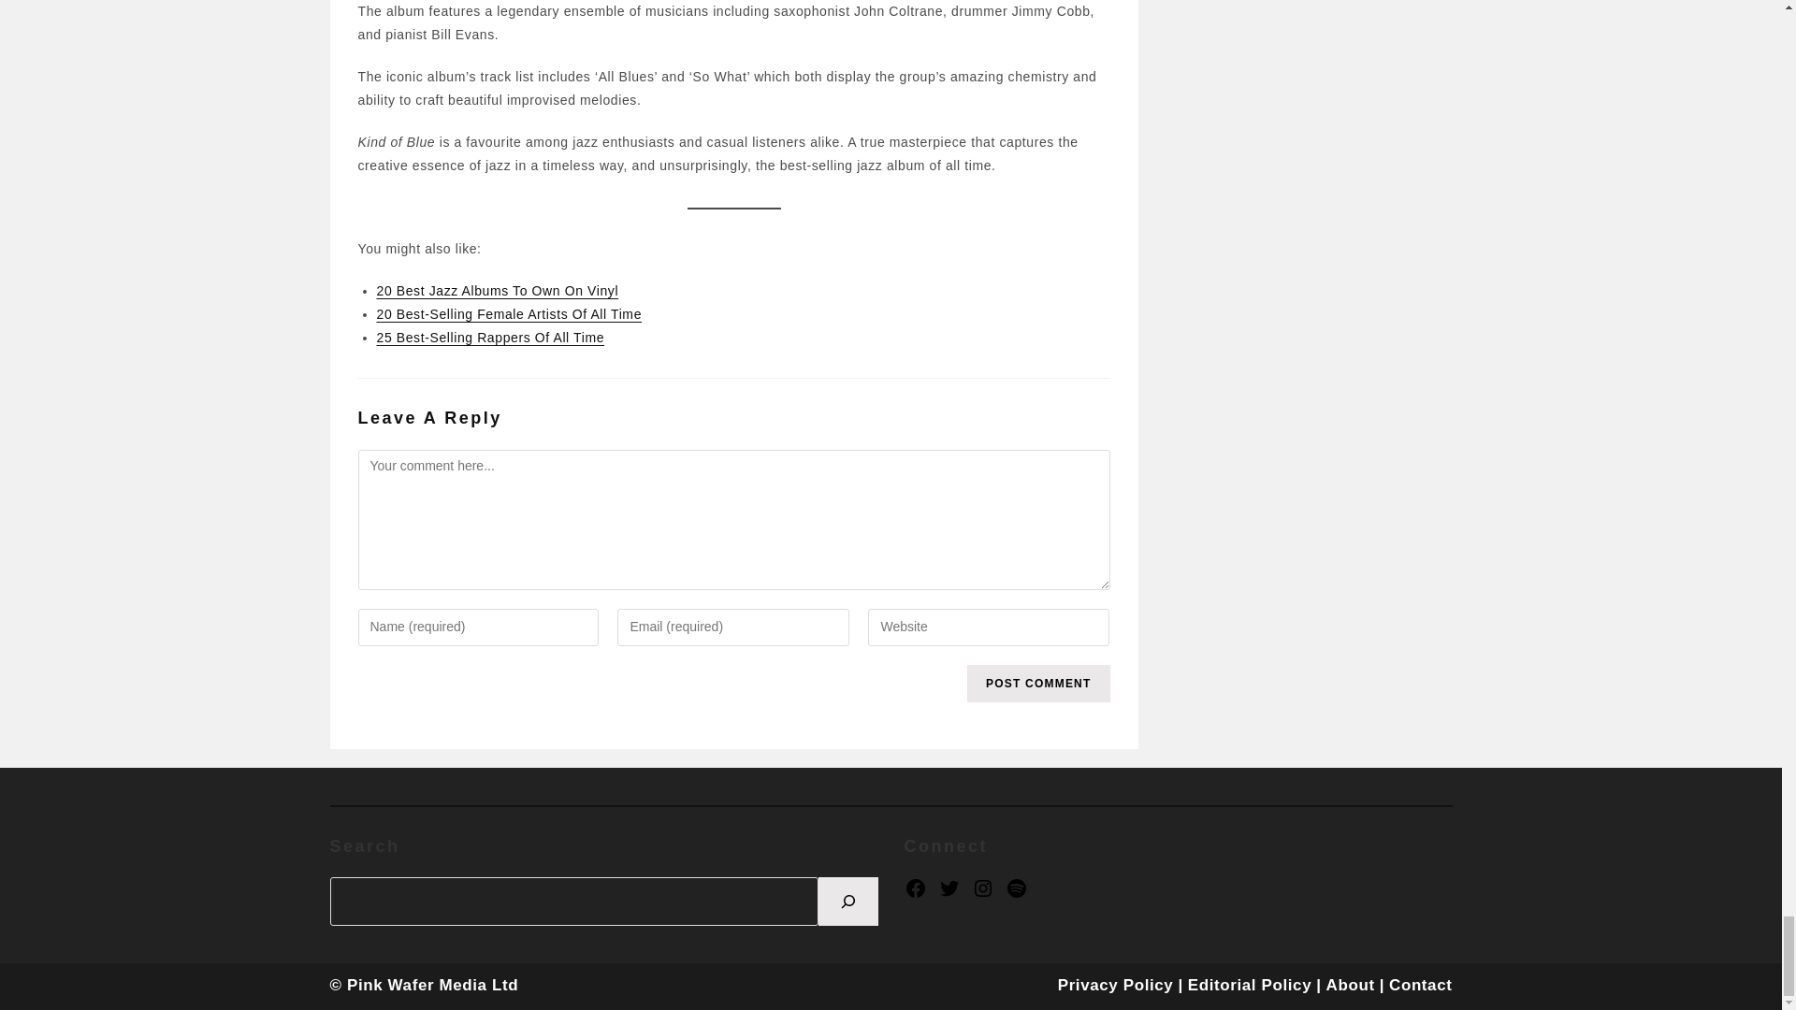  What do you see at coordinates (1016, 888) in the screenshot?
I see `Spotify` at bounding box center [1016, 888].